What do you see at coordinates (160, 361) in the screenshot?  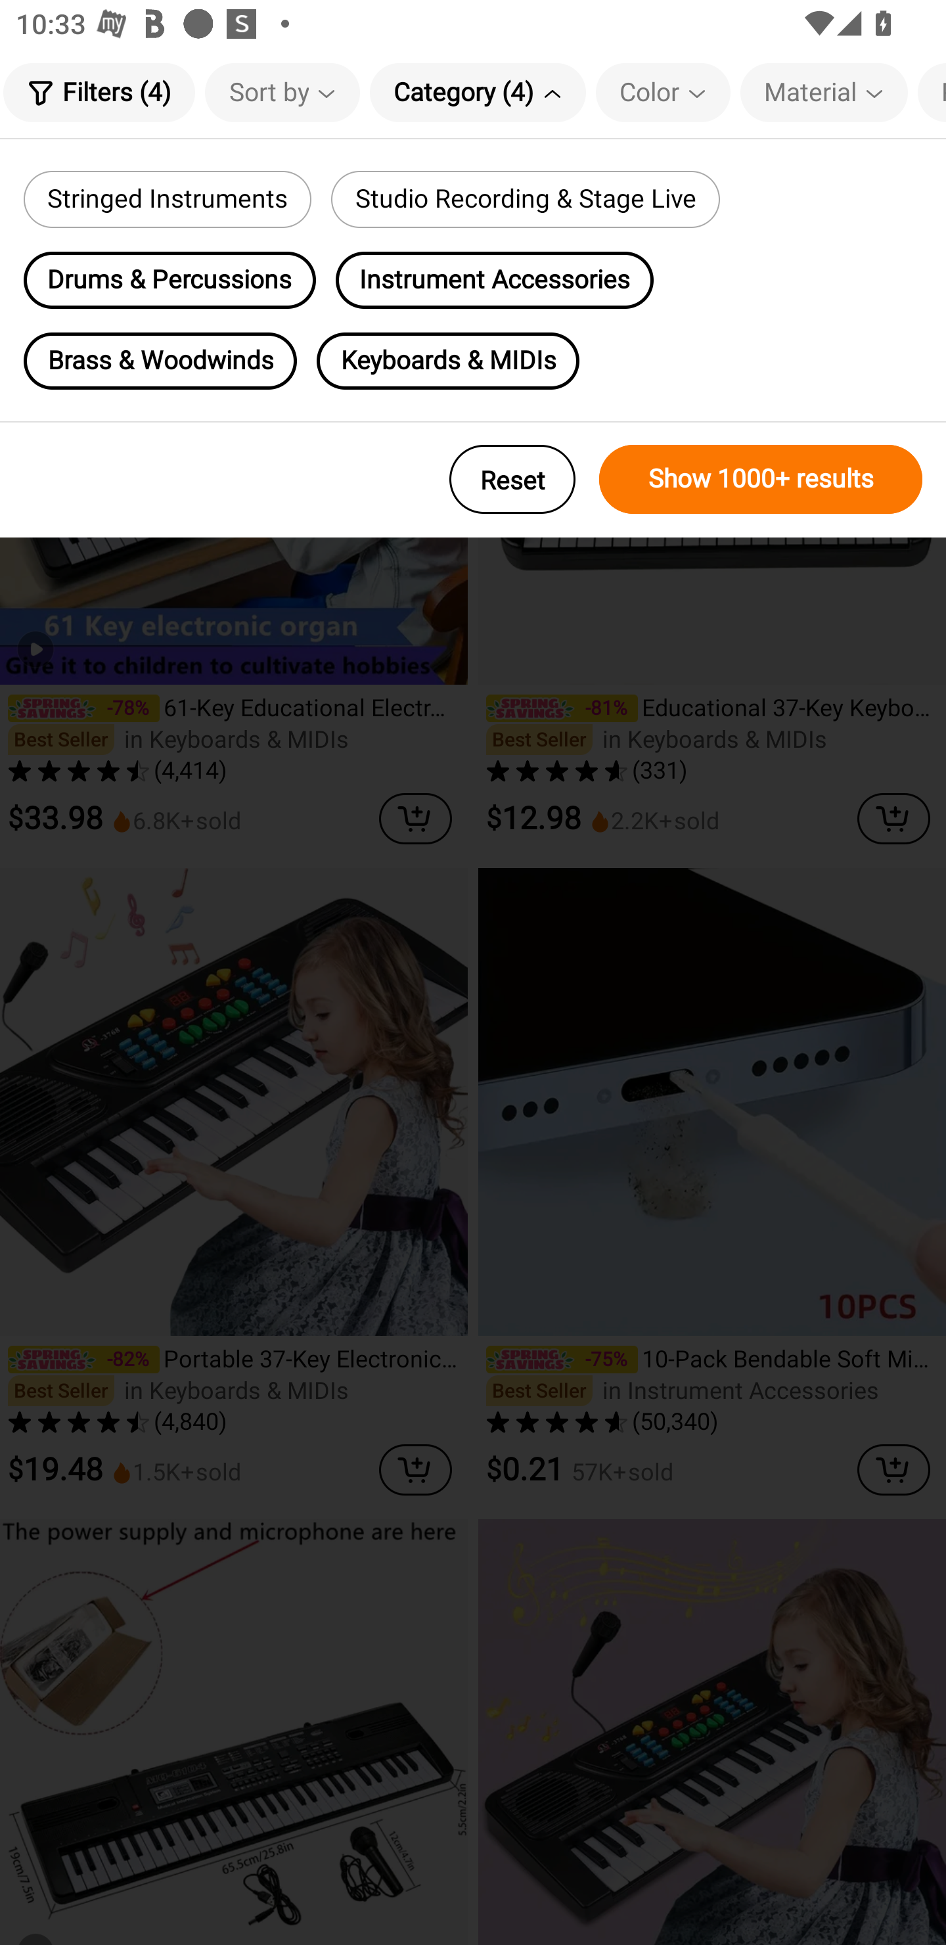 I see `Brass & Woodwinds` at bounding box center [160, 361].